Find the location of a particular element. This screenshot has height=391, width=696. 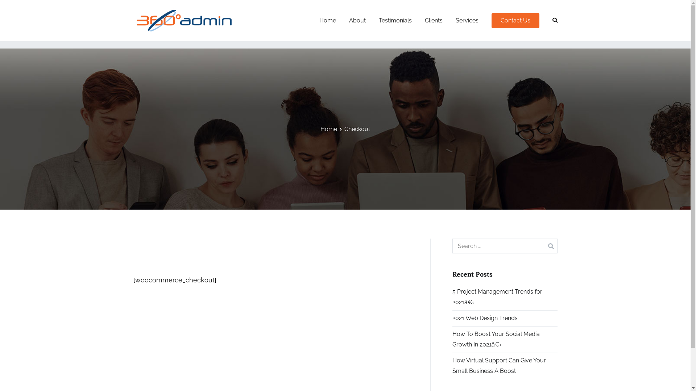

Testimonials is located at coordinates (395, 21).